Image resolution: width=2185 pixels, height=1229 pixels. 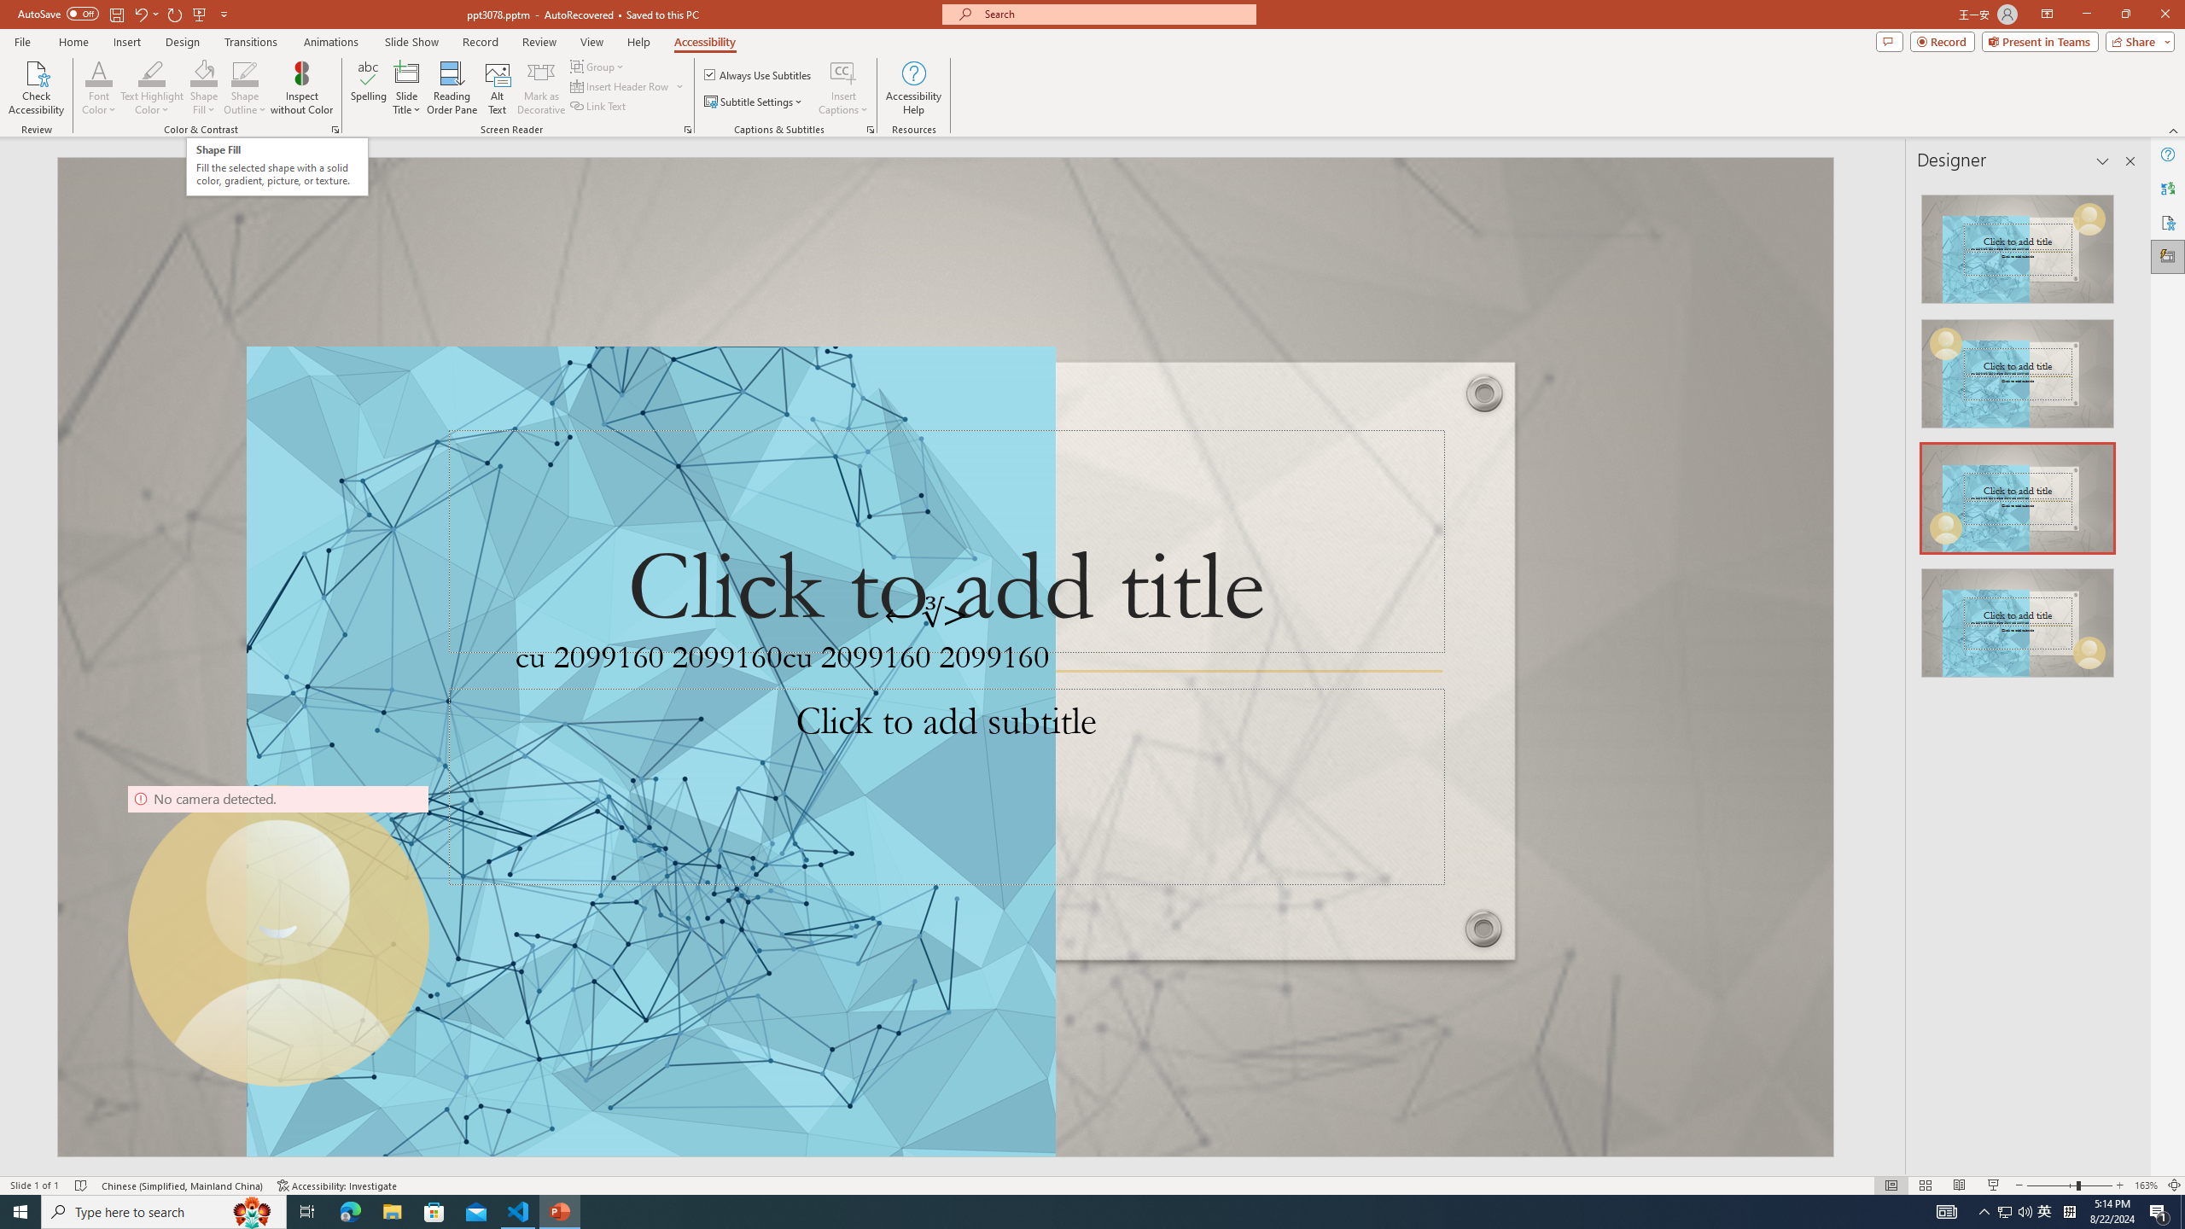 What do you see at coordinates (946, 541) in the screenshot?
I see `Title TextBox` at bounding box center [946, 541].